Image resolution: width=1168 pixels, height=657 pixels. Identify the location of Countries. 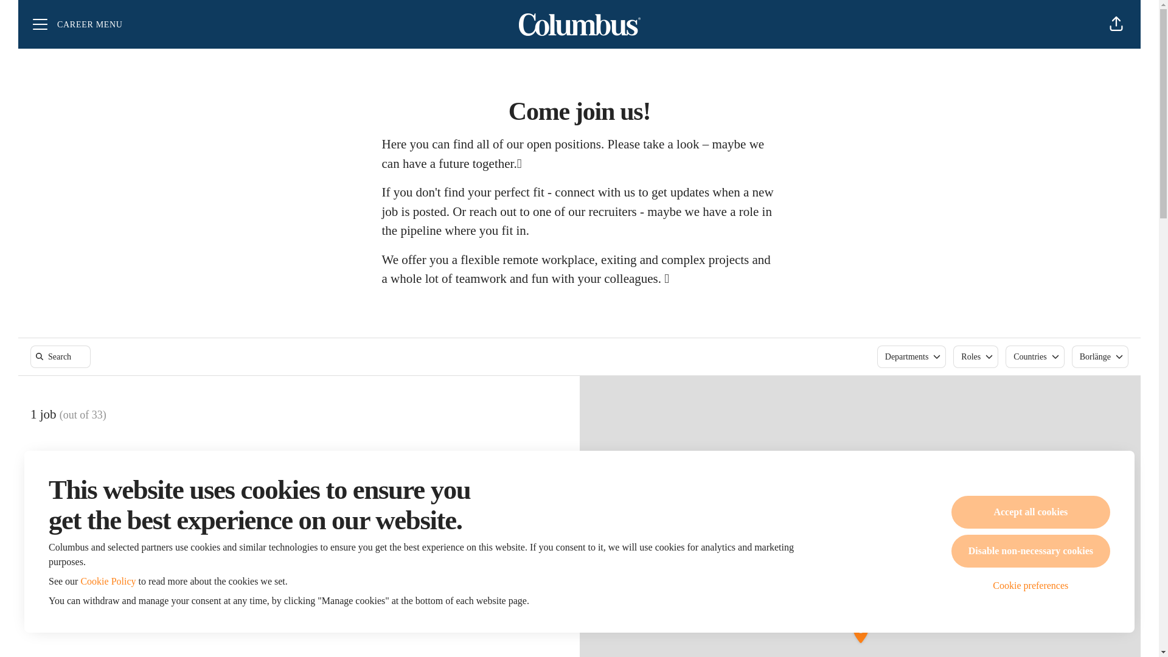
(1035, 356).